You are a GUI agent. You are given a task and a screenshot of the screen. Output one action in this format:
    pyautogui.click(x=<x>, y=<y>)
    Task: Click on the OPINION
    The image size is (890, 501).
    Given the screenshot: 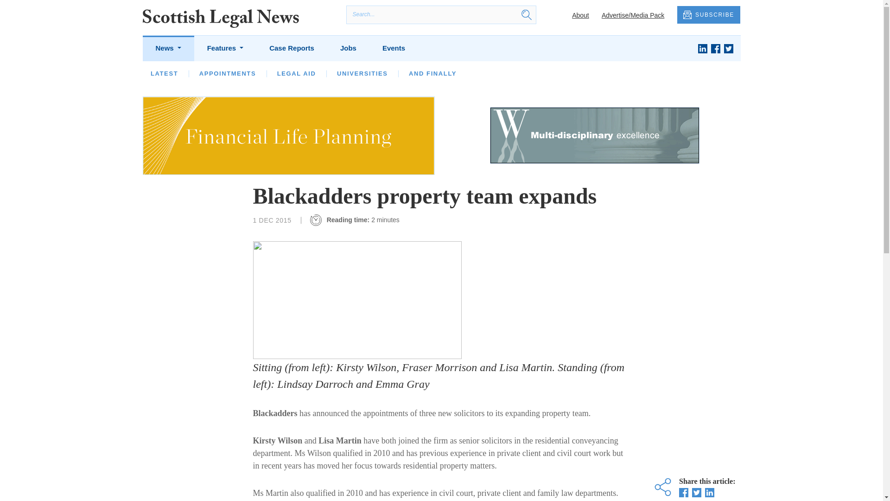 What is the action you would take?
    pyautogui.click(x=214, y=73)
    